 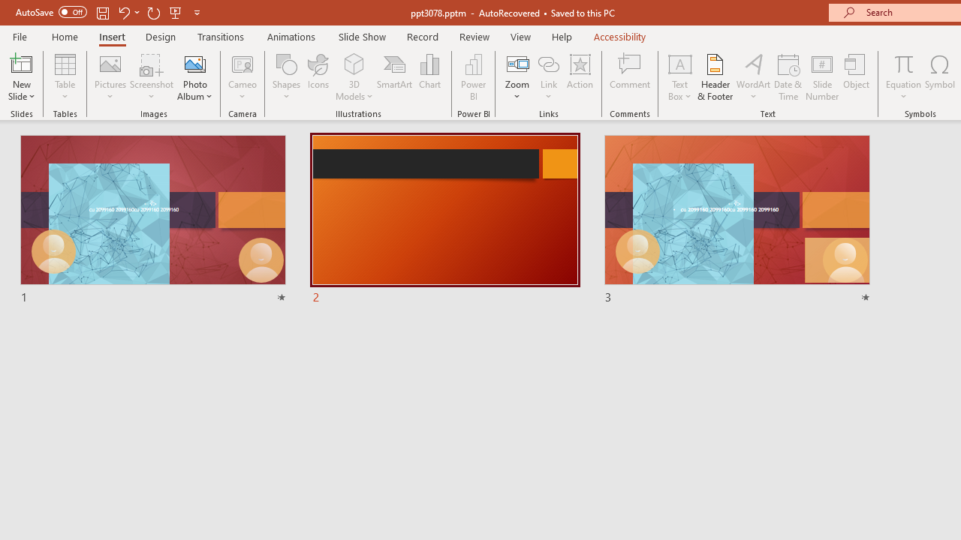 I want to click on Save, so click(x=102, y=12).